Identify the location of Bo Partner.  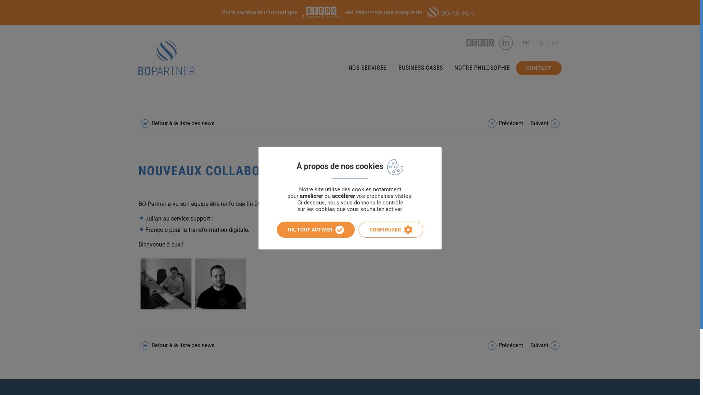
(167, 58).